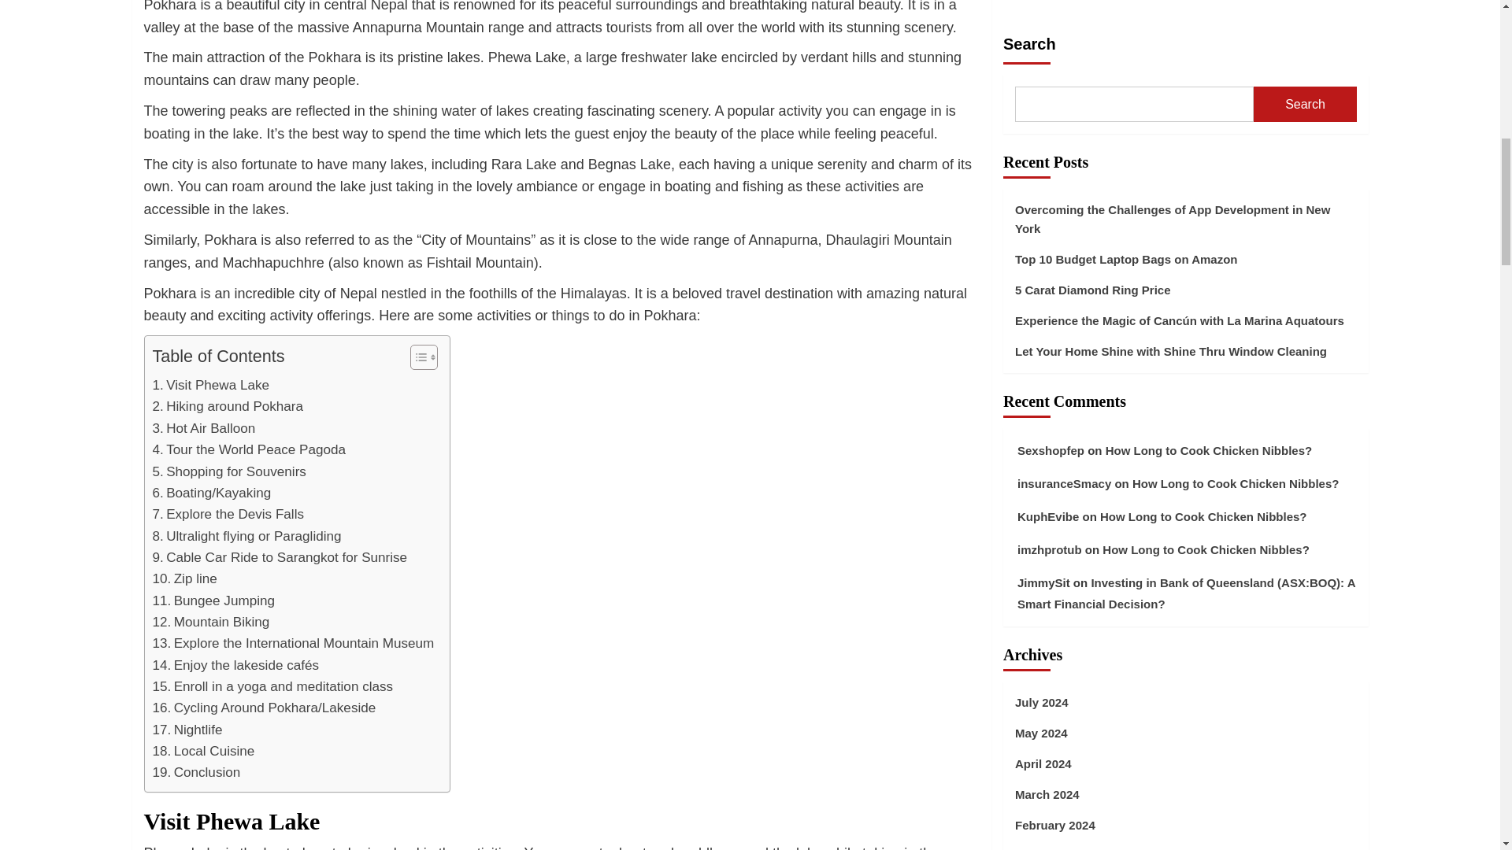  Describe the element at coordinates (280, 557) in the screenshot. I see `Cable Car Ride to Sarangkot for Sunrise` at that location.